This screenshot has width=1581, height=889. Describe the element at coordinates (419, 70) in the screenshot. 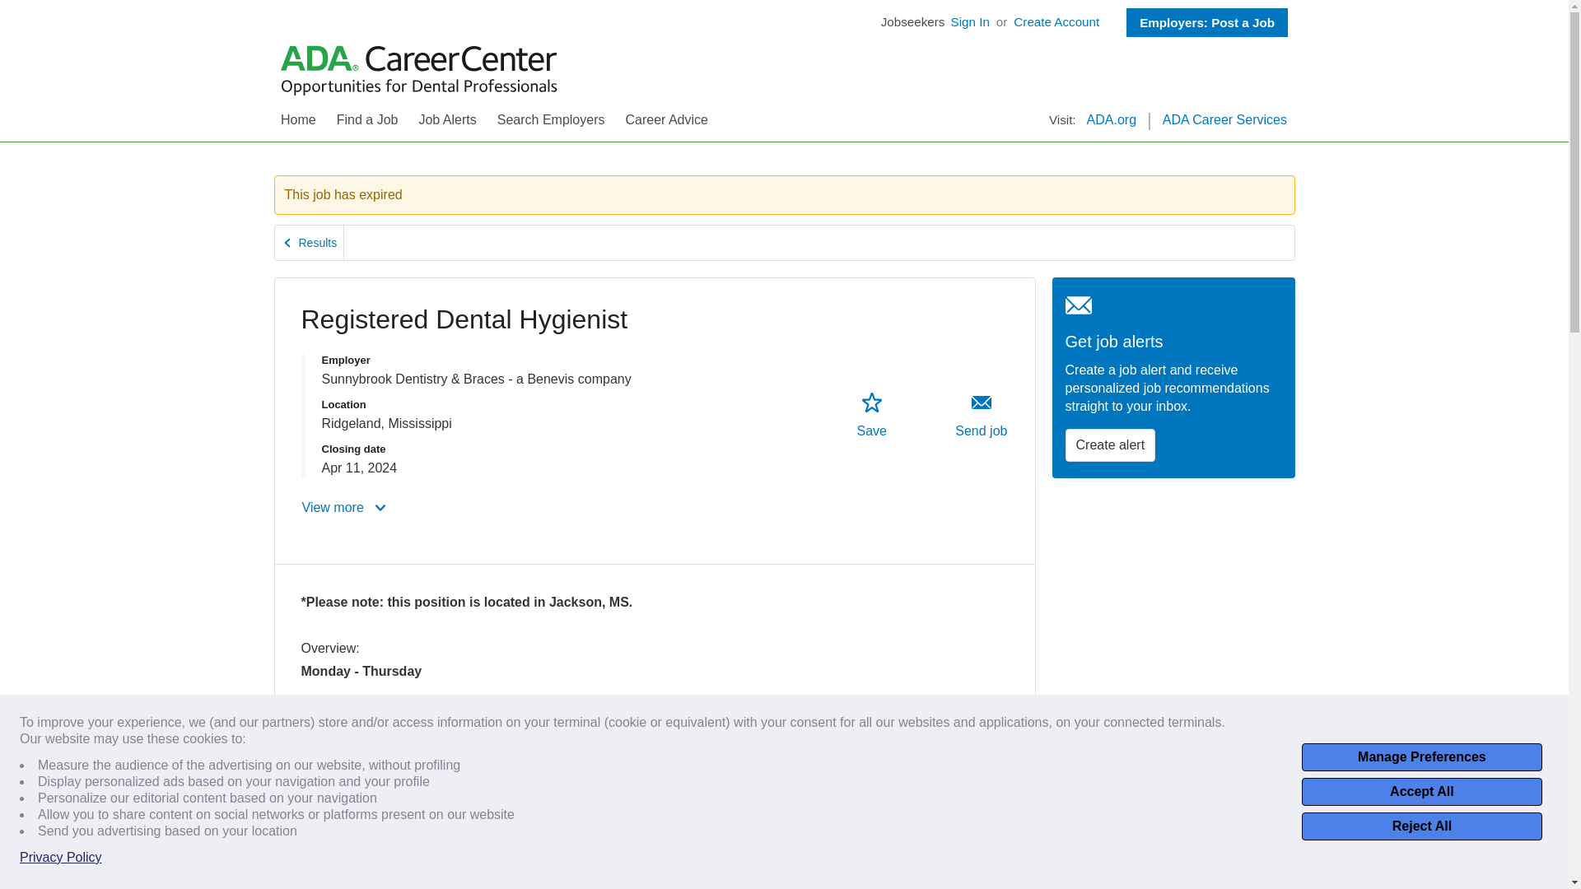

I see `Results` at that location.